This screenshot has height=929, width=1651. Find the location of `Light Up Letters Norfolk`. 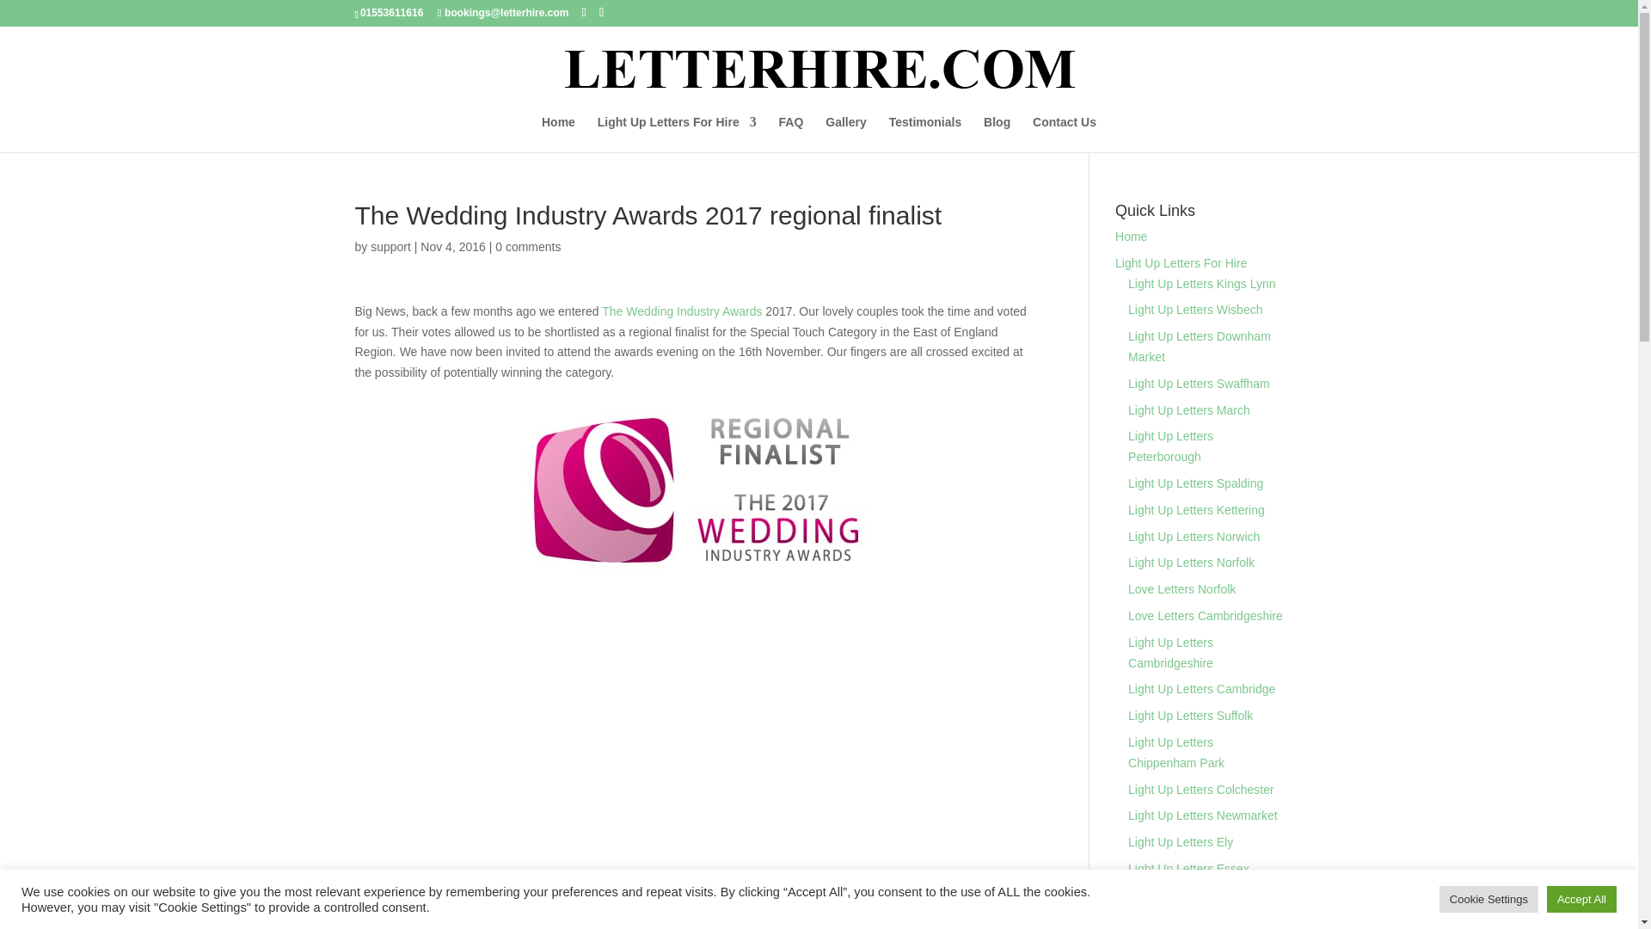

Light Up Letters Norfolk is located at coordinates (1191, 563).